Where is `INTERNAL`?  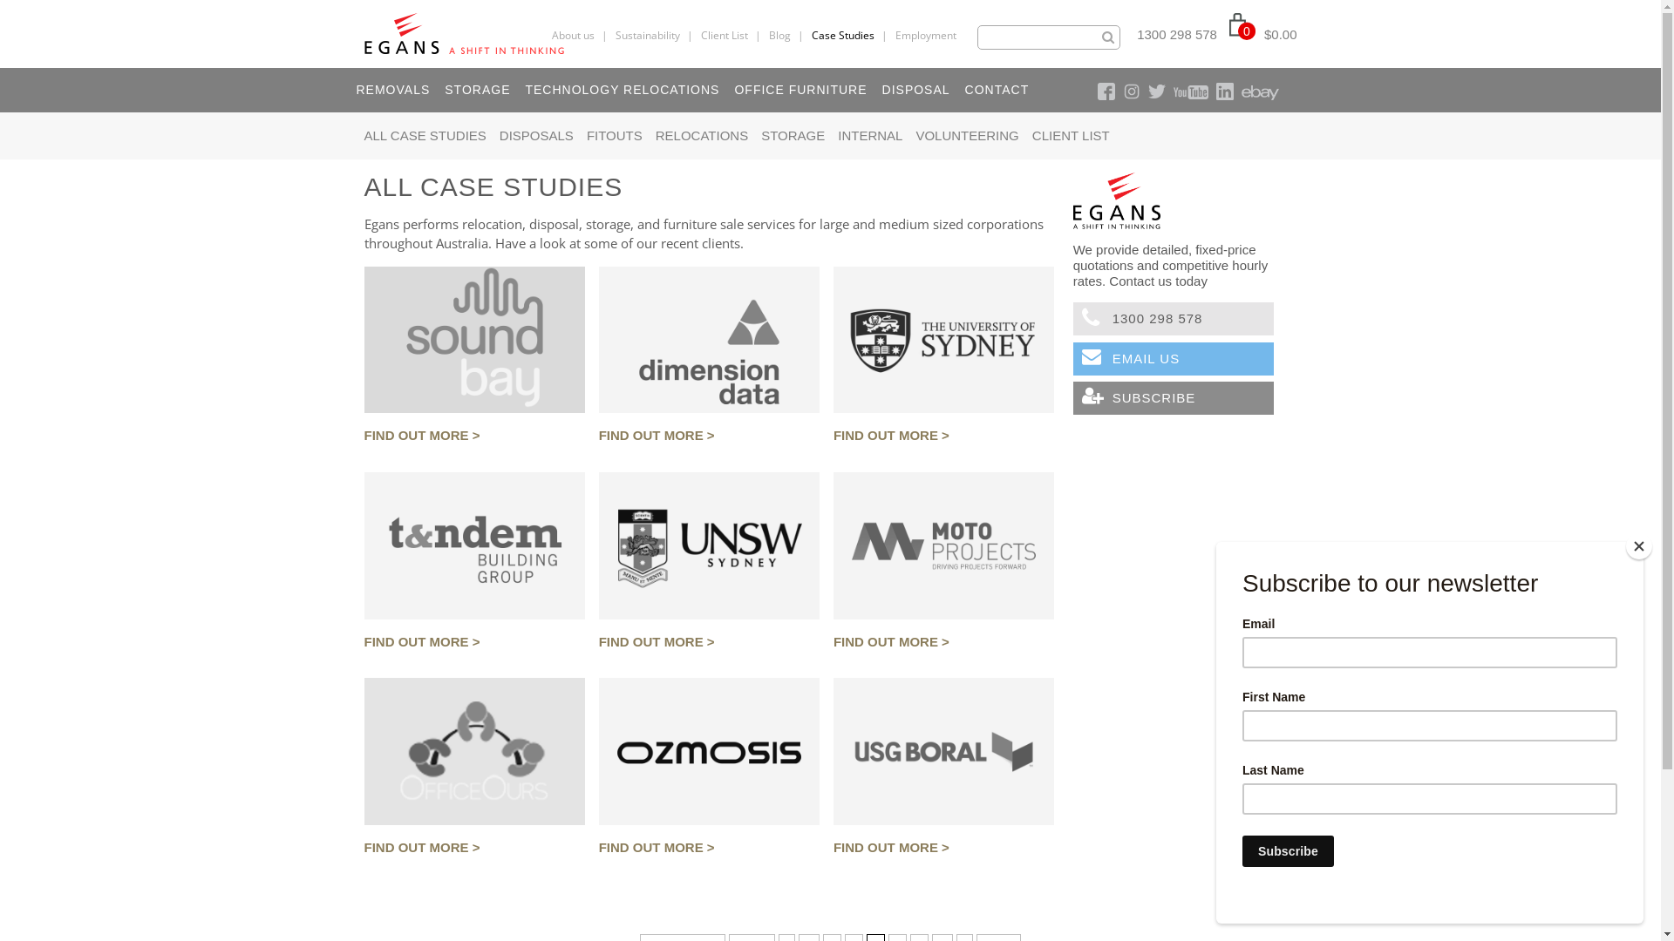 INTERNAL is located at coordinates (870, 136).